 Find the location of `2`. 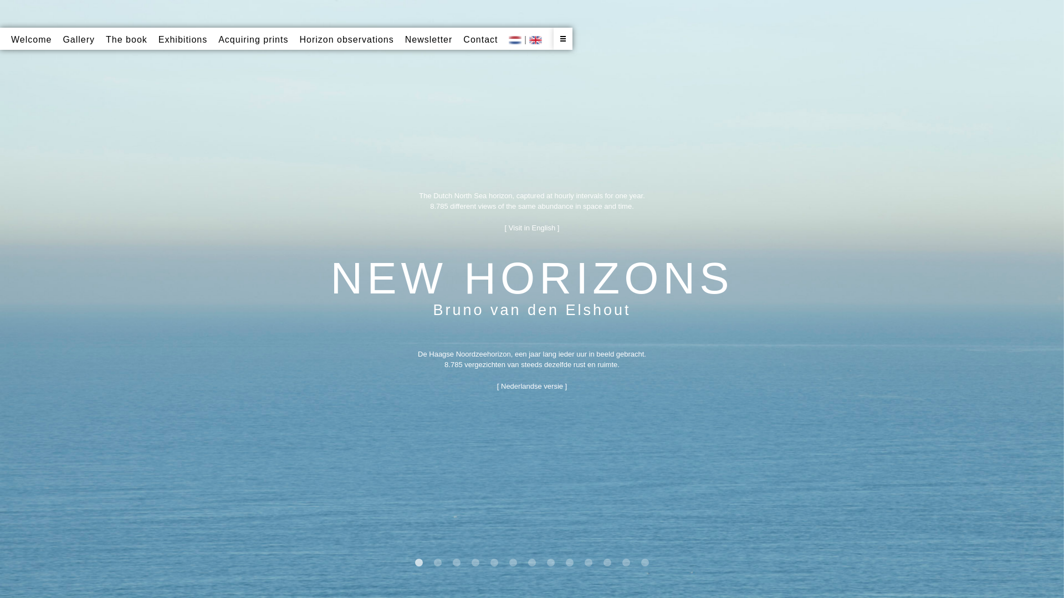

2 is located at coordinates (438, 563).